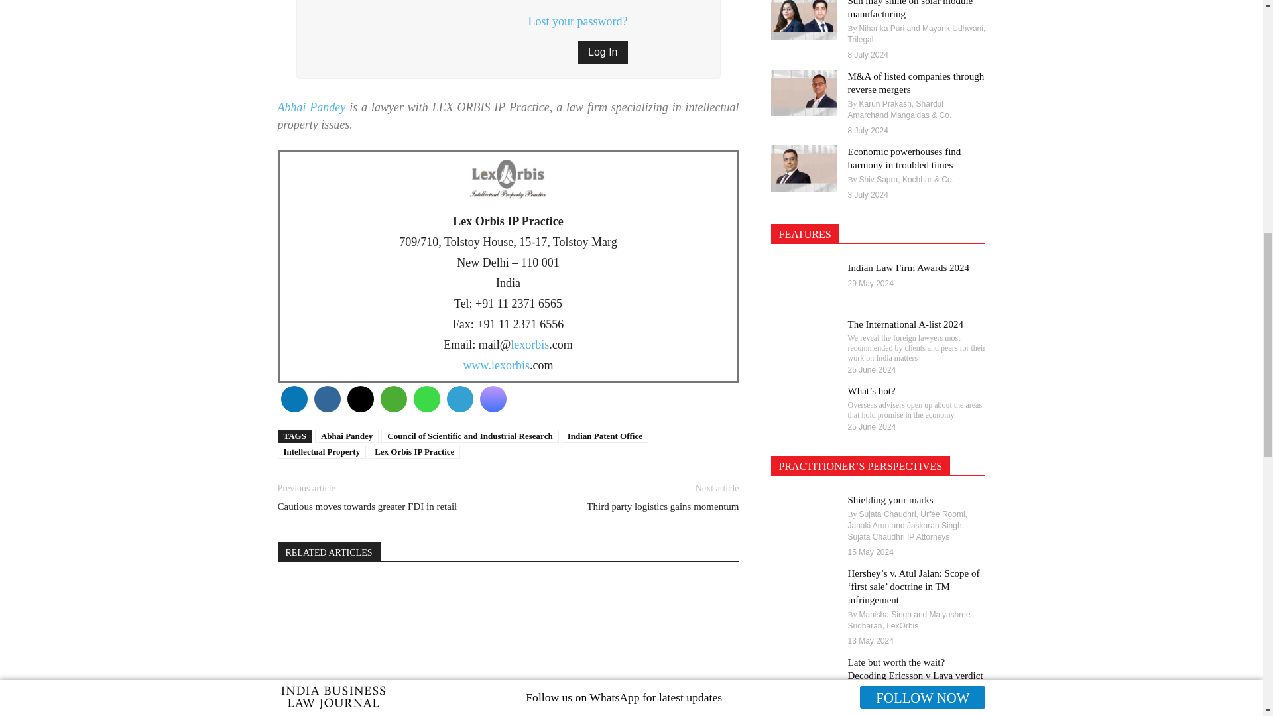 Image resolution: width=1273 pixels, height=716 pixels. What do you see at coordinates (426, 399) in the screenshot?
I see `Whatsapp` at bounding box center [426, 399].